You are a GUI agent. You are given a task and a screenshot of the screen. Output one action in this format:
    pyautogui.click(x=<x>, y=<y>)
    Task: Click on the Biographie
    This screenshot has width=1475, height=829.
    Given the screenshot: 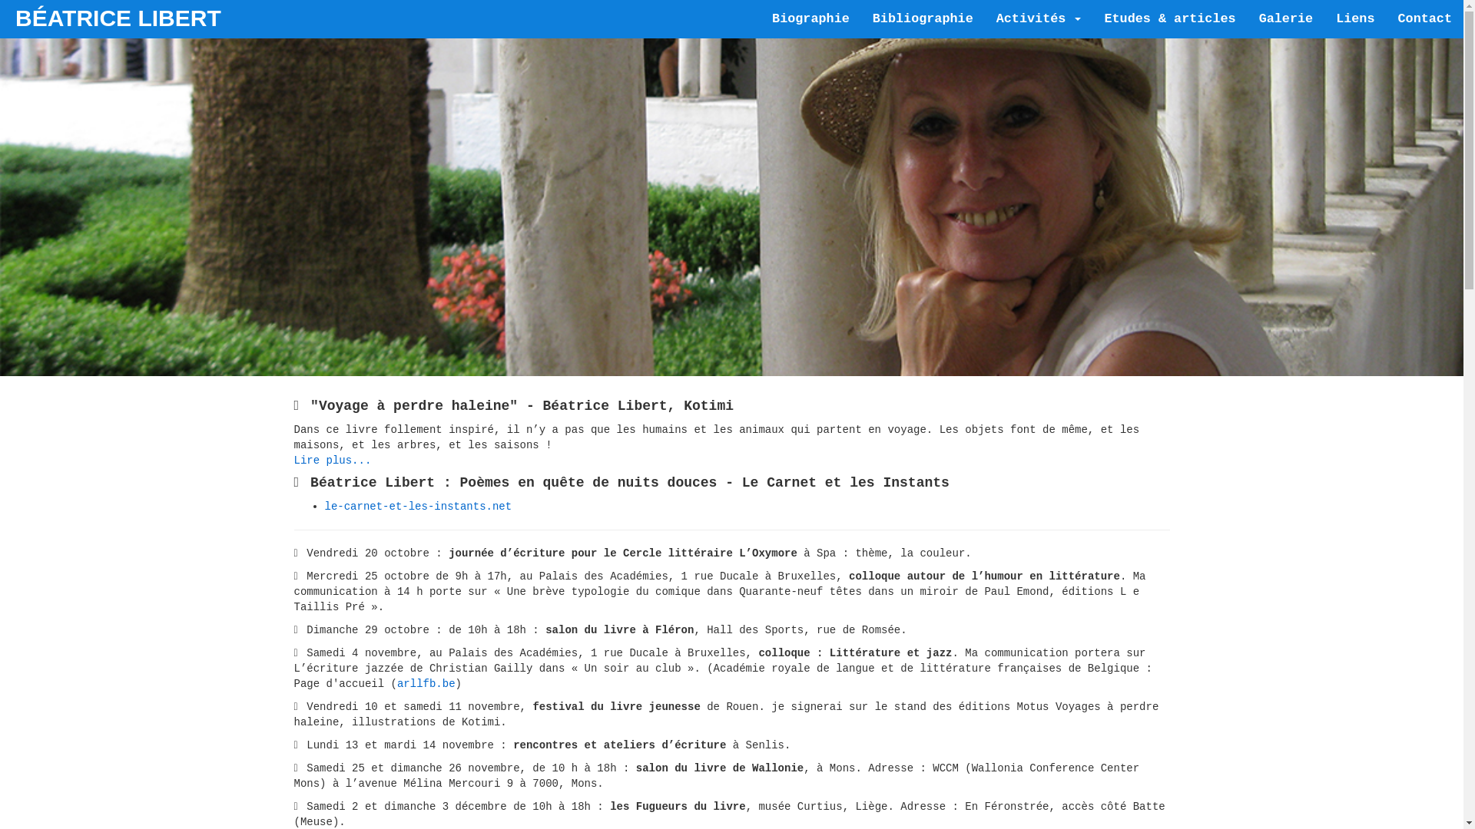 What is the action you would take?
    pyautogui.click(x=811, y=19)
    